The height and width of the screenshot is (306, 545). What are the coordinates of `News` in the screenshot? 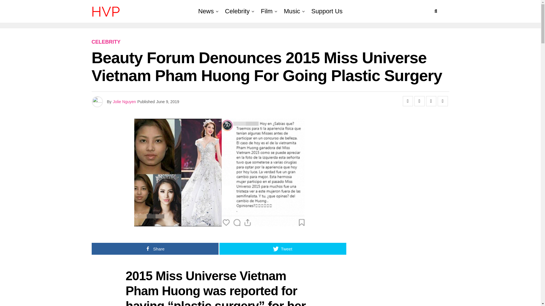 It's located at (206, 11).